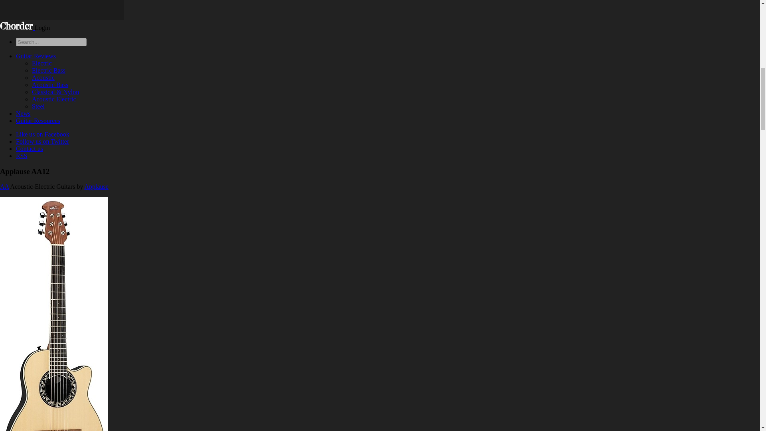  I want to click on AA, so click(4, 187).